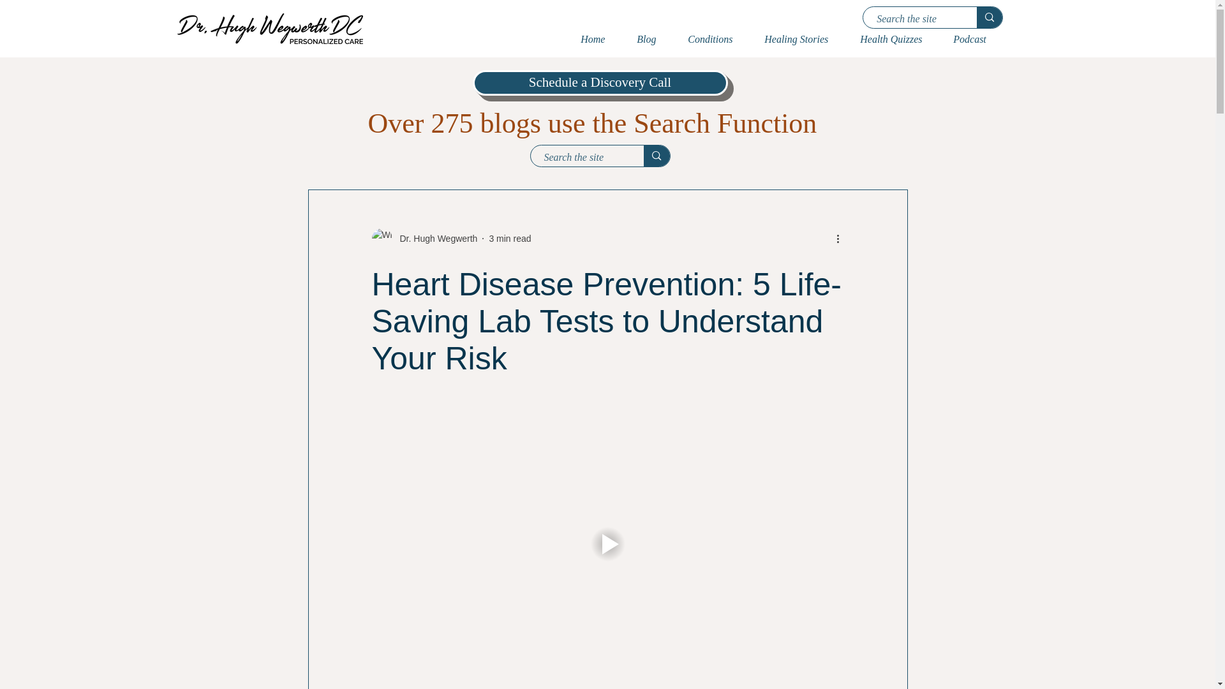 The width and height of the screenshot is (1225, 689). What do you see at coordinates (598, 40) in the screenshot?
I see `Home` at bounding box center [598, 40].